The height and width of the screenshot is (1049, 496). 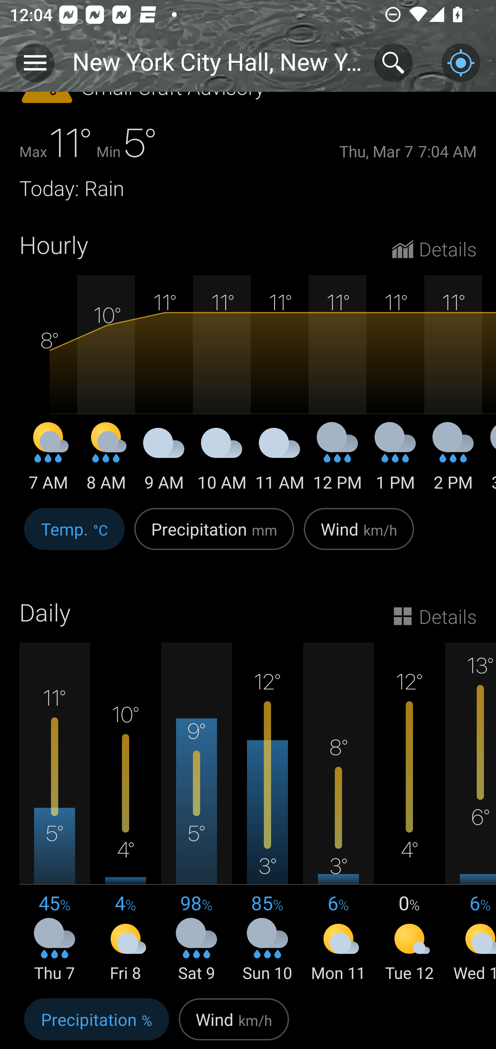 I want to click on 7 AM, so click(x=48, y=462).